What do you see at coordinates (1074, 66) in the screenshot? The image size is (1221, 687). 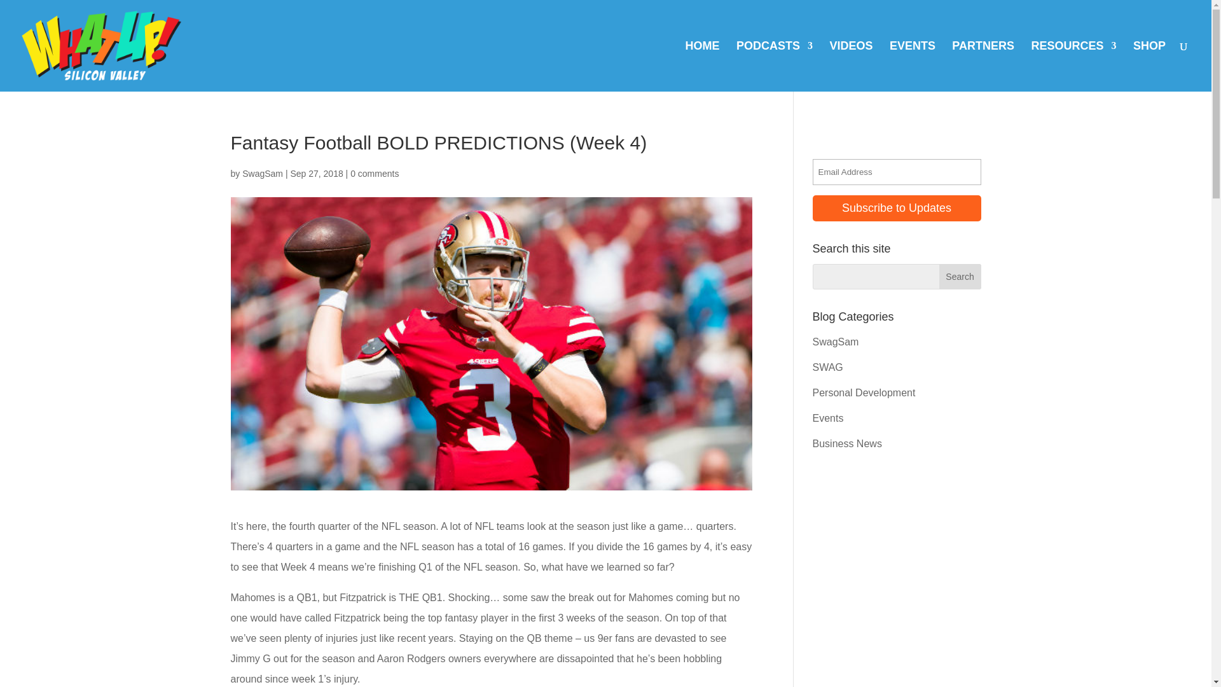 I see `RESOURCES` at bounding box center [1074, 66].